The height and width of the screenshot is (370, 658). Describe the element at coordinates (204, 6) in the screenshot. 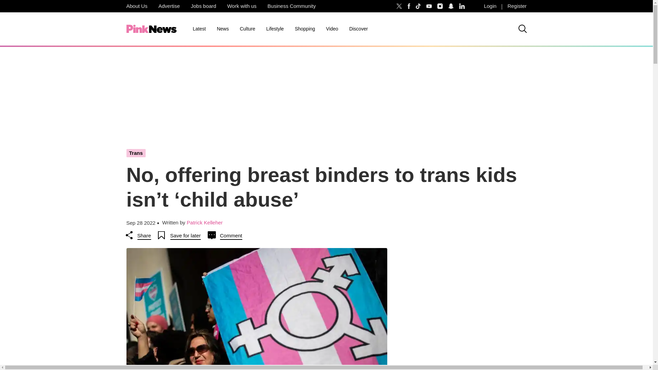

I see `Jobs board` at that location.